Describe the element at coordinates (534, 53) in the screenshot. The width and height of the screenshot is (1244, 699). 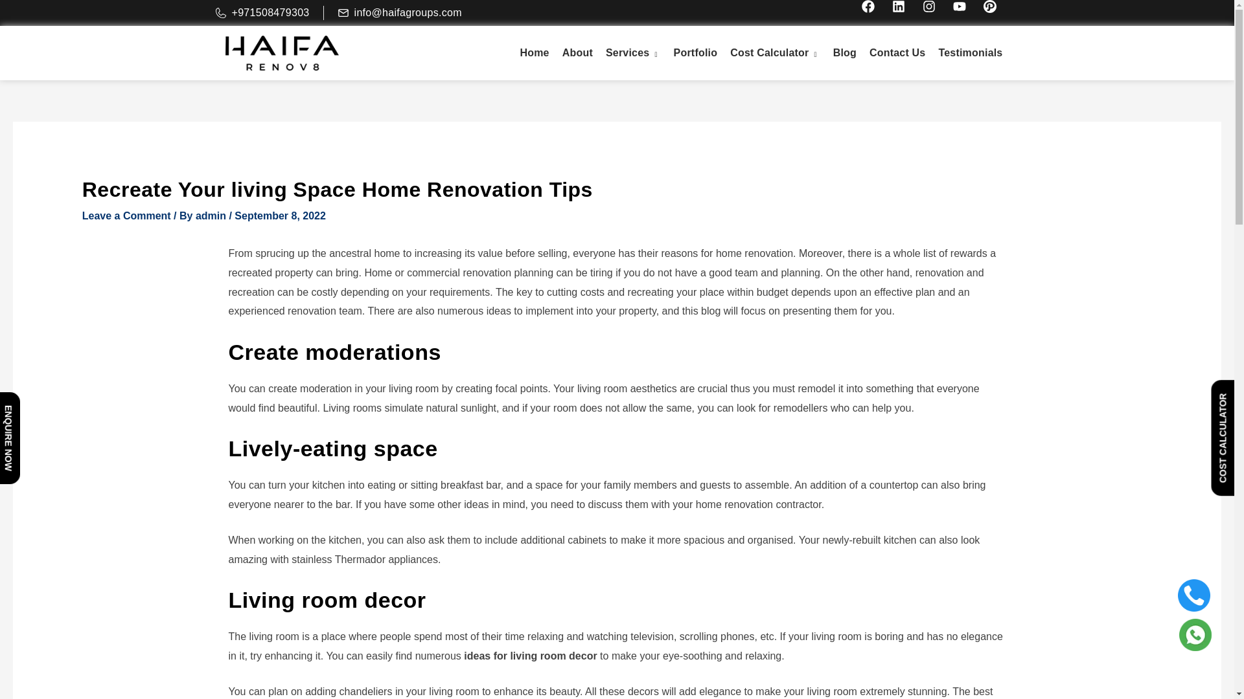
I see `Home` at that location.